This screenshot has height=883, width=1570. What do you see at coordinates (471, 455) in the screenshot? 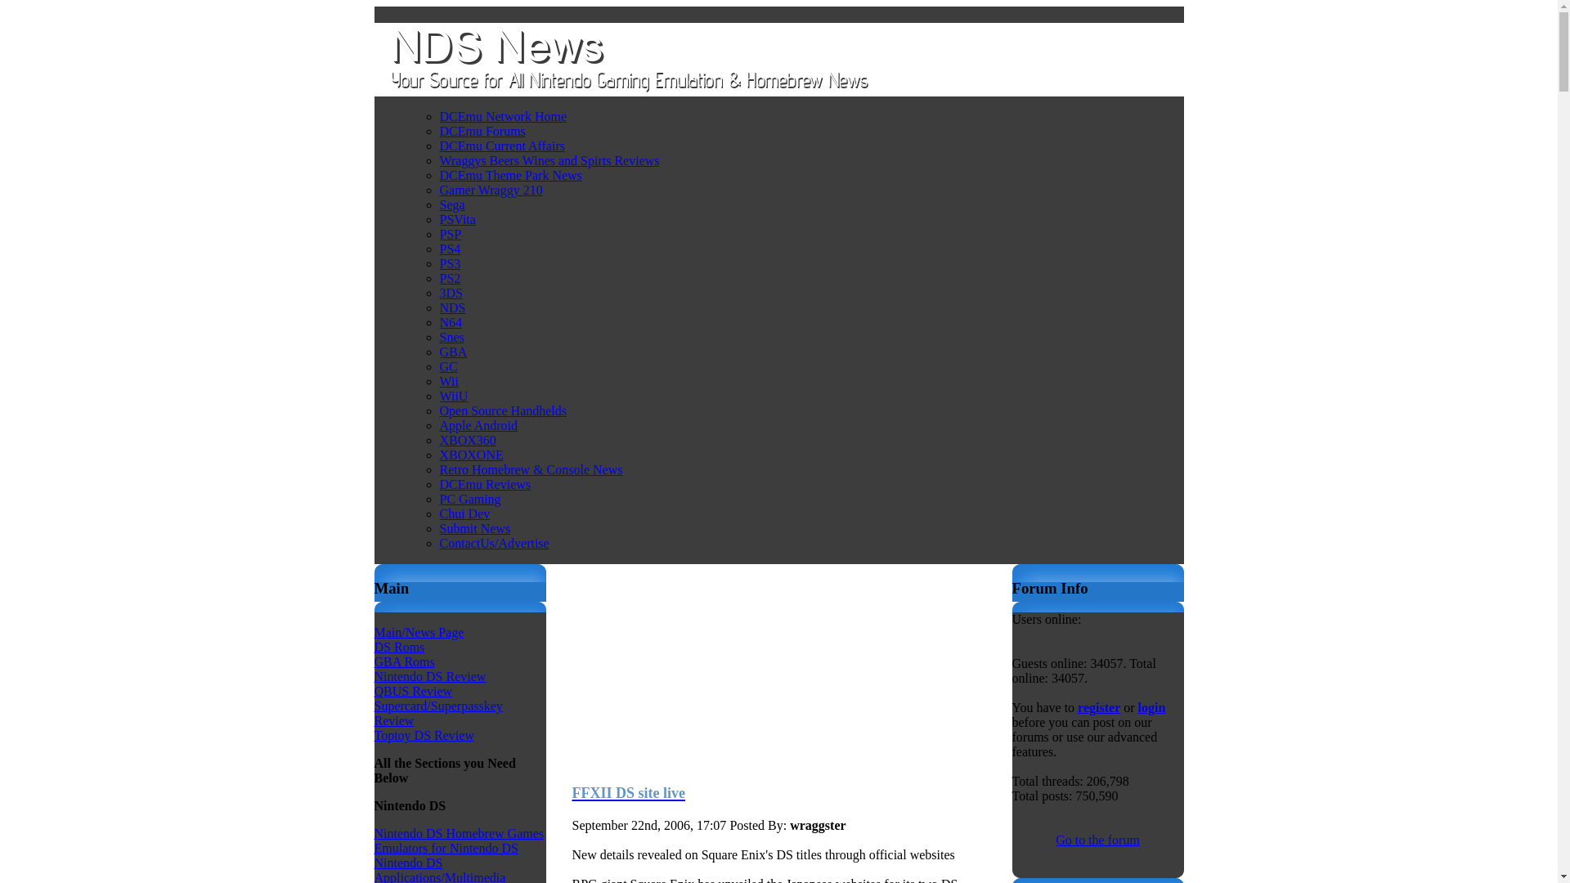
I see `XBOXONE` at bounding box center [471, 455].